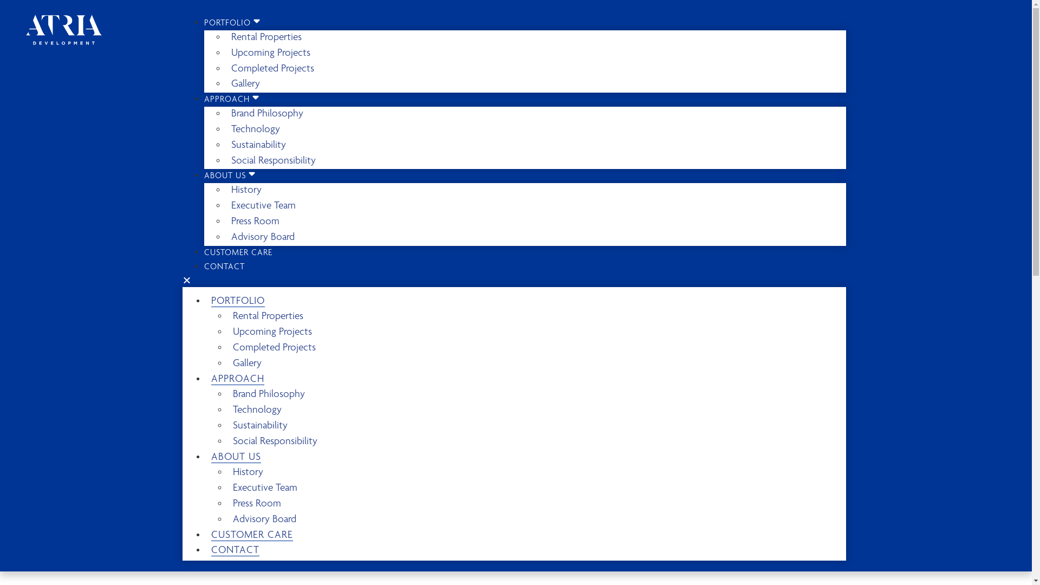 The width and height of the screenshot is (1040, 585). What do you see at coordinates (238, 253) in the screenshot?
I see `CUSTOMER CARE` at bounding box center [238, 253].